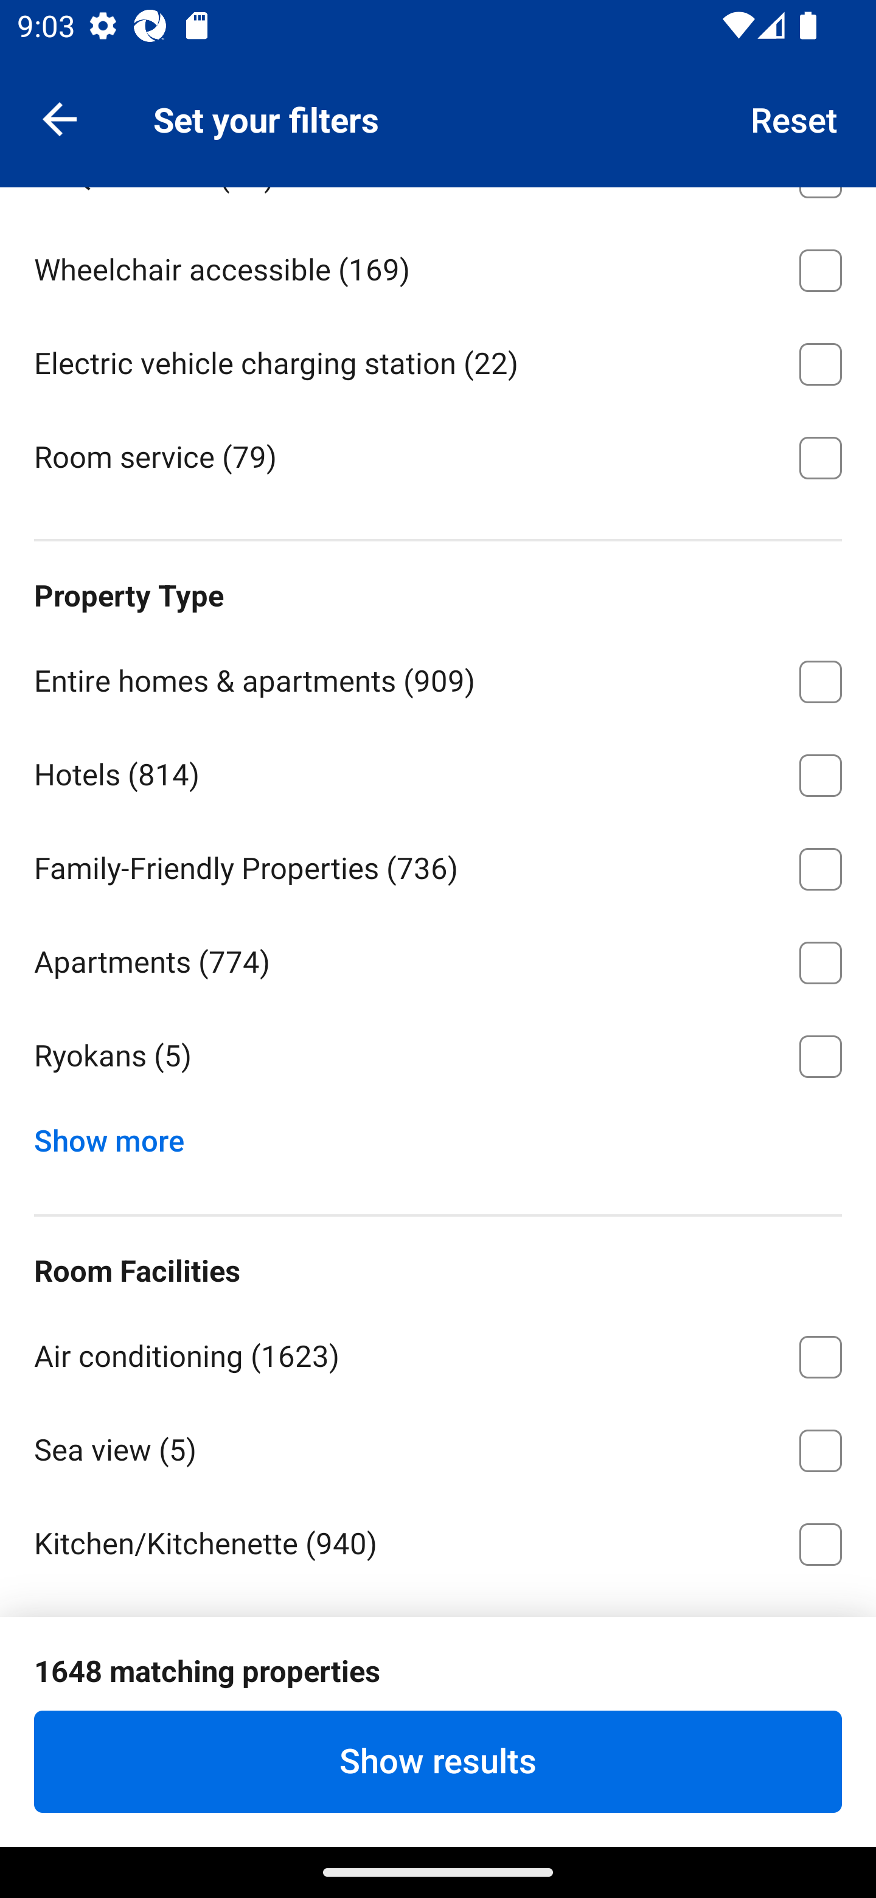 This screenshot has height=1898, width=876. What do you see at coordinates (438, 1057) in the screenshot?
I see `Ryokans ⁦(5)` at bounding box center [438, 1057].